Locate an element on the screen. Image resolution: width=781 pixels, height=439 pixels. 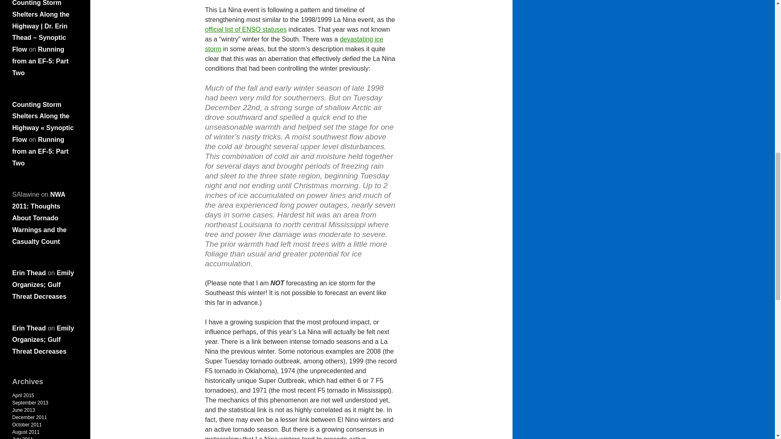
Running from an EF-5: Part Two is located at coordinates (40, 61).